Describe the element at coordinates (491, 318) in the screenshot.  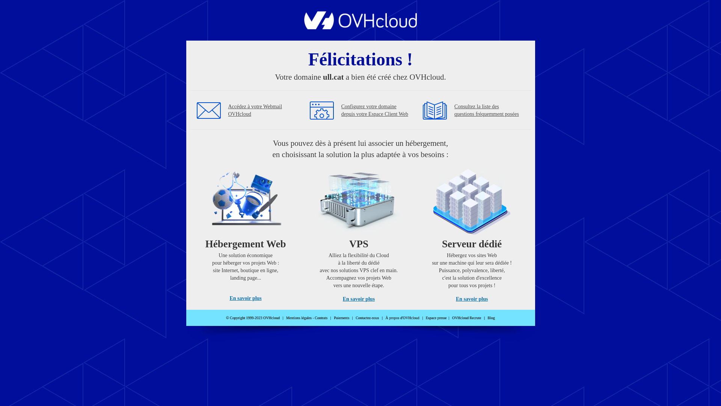
I see `Blog` at that location.